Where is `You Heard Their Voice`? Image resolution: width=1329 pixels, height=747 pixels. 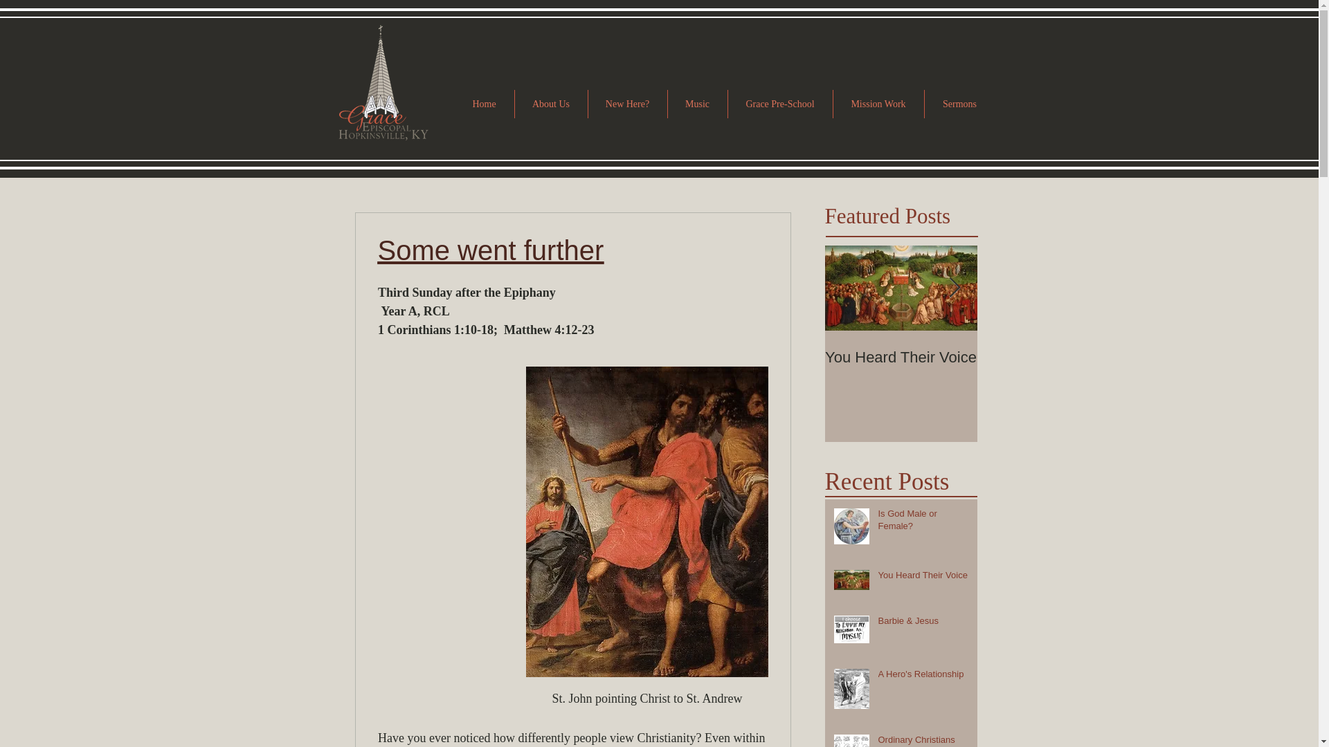 You Heard Their Voice is located at coordinates (901, 358).